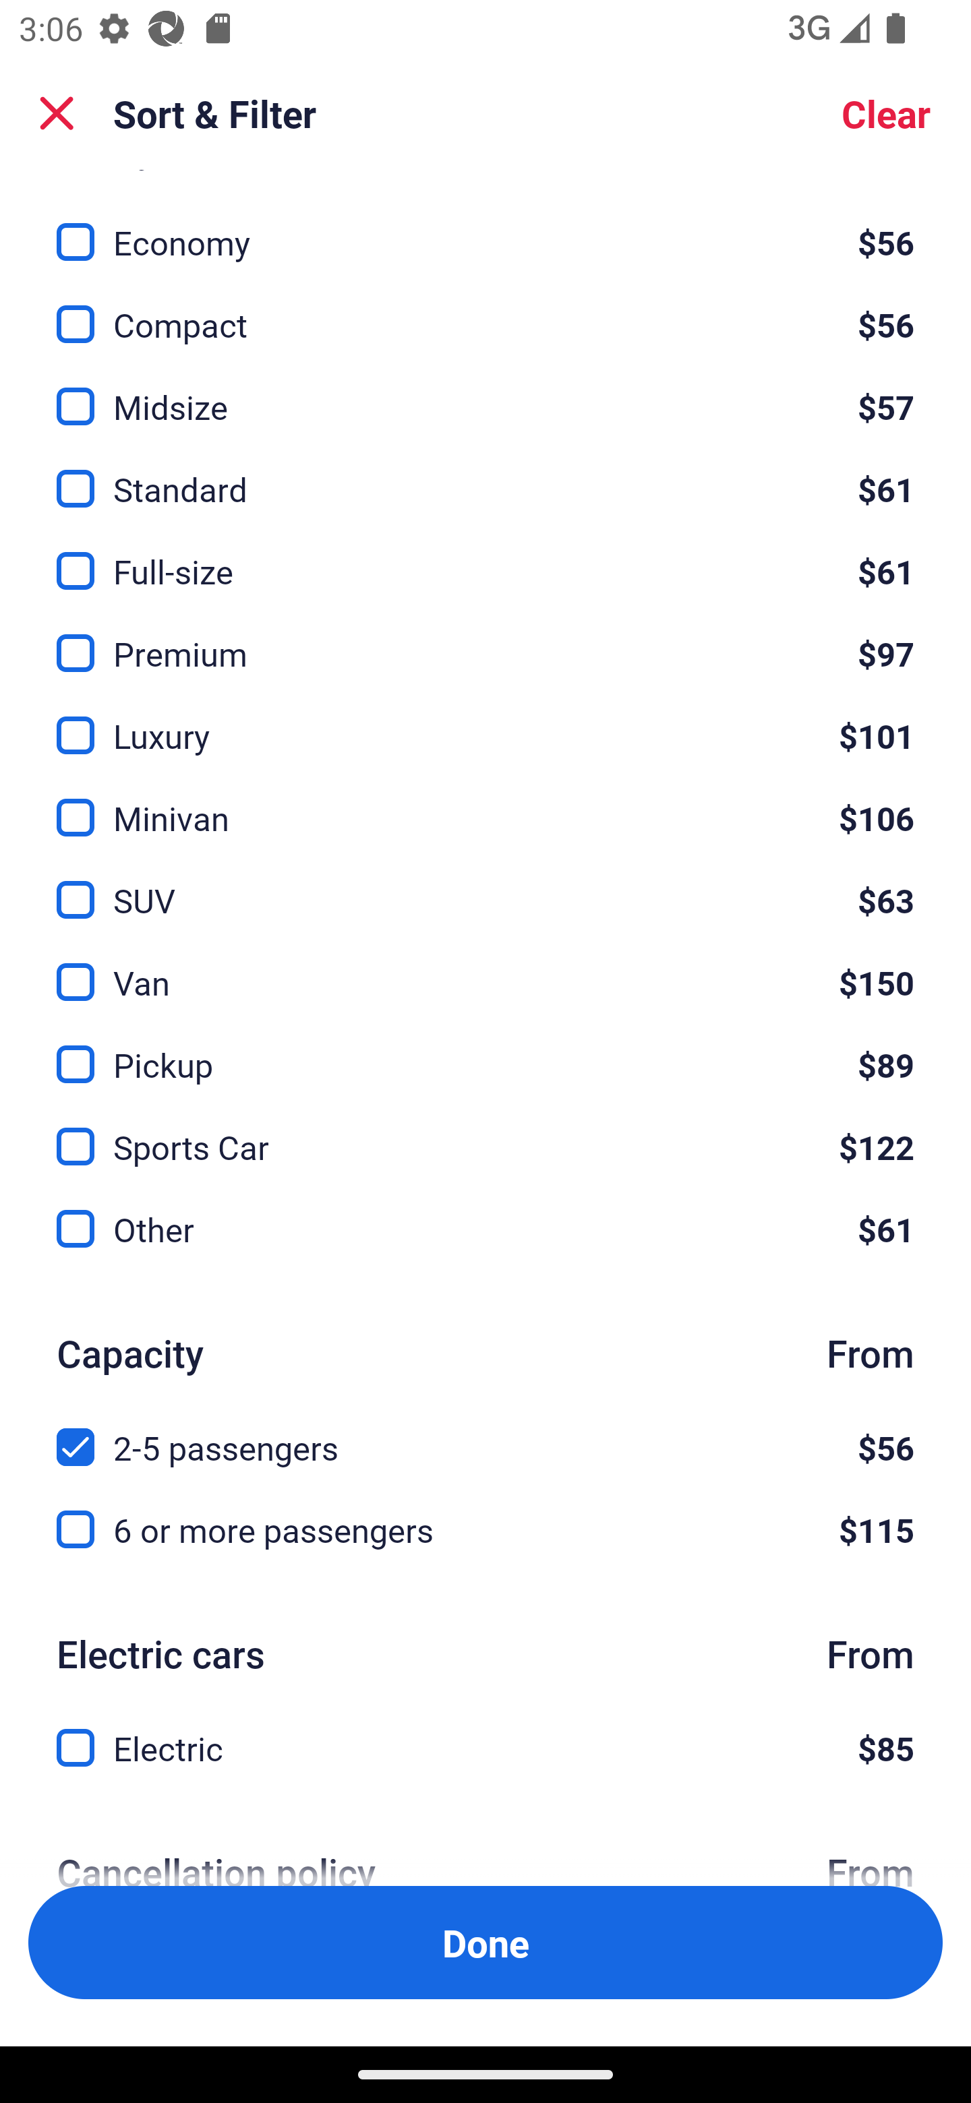  I want to click on Luxury, $101 Luxury $101, so click(486, 720).